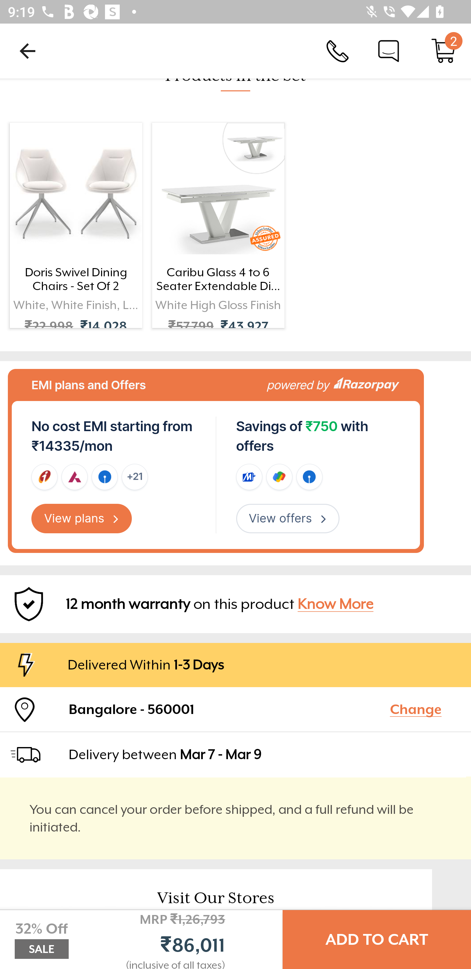 The image size is (471, 969). I want to click on Call Us, so click(338, 50).